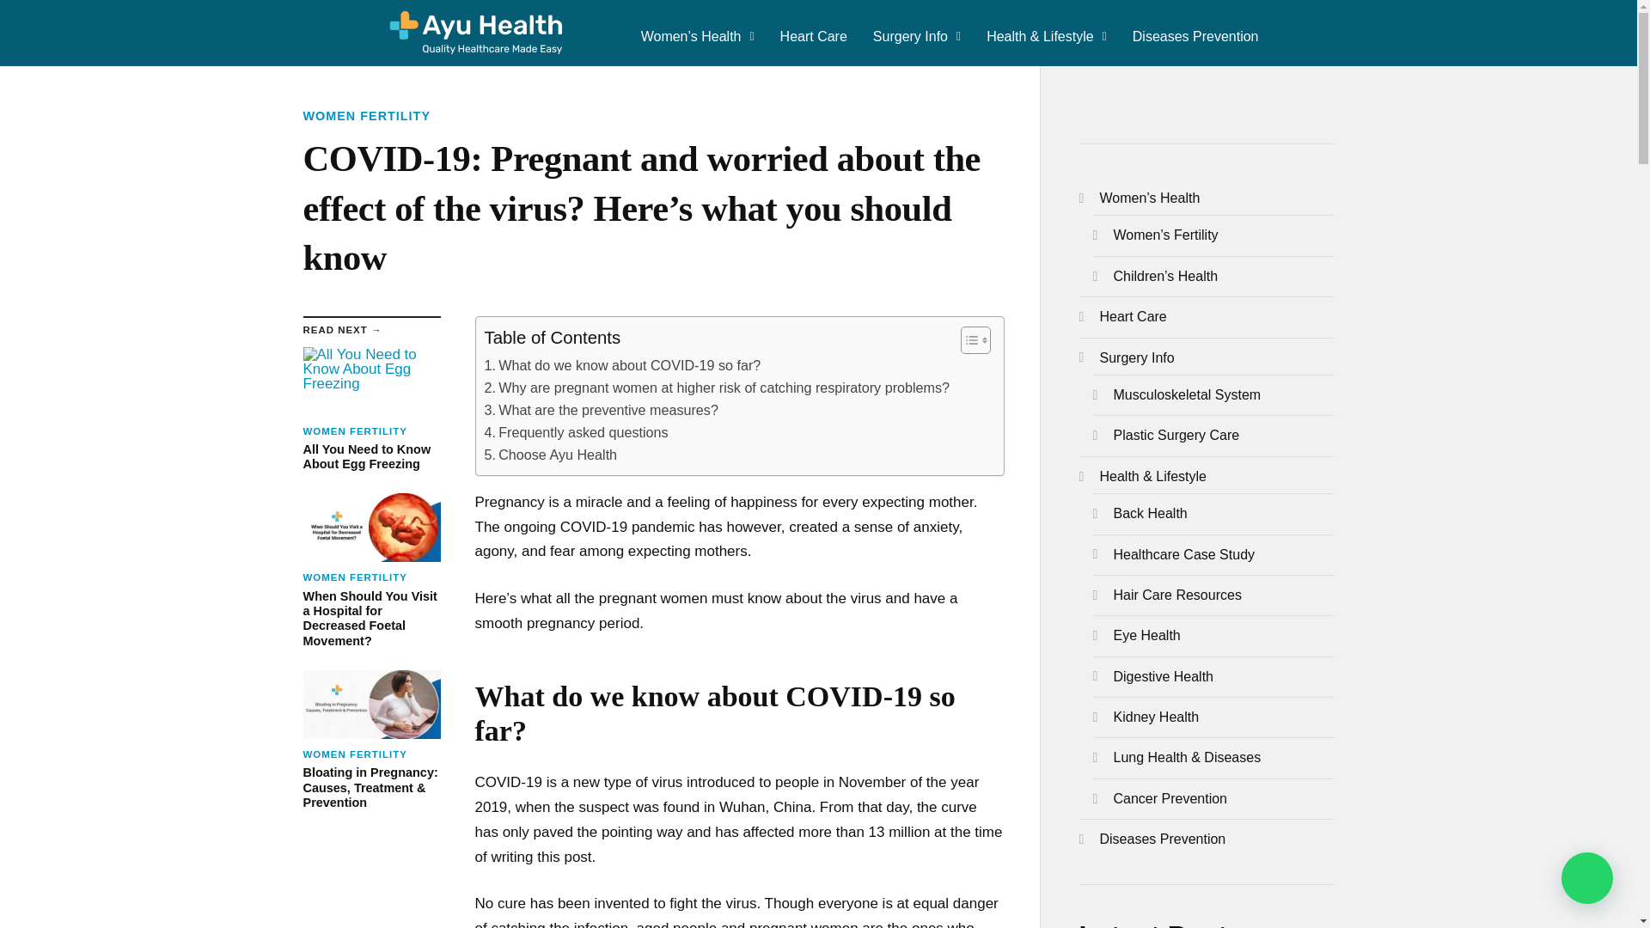 The height and width of the screenshot is (928, 1650). Describe the element at coordinates (1196, 36) in the screenshot. I see `WOMEN FERTILITY` at that location.